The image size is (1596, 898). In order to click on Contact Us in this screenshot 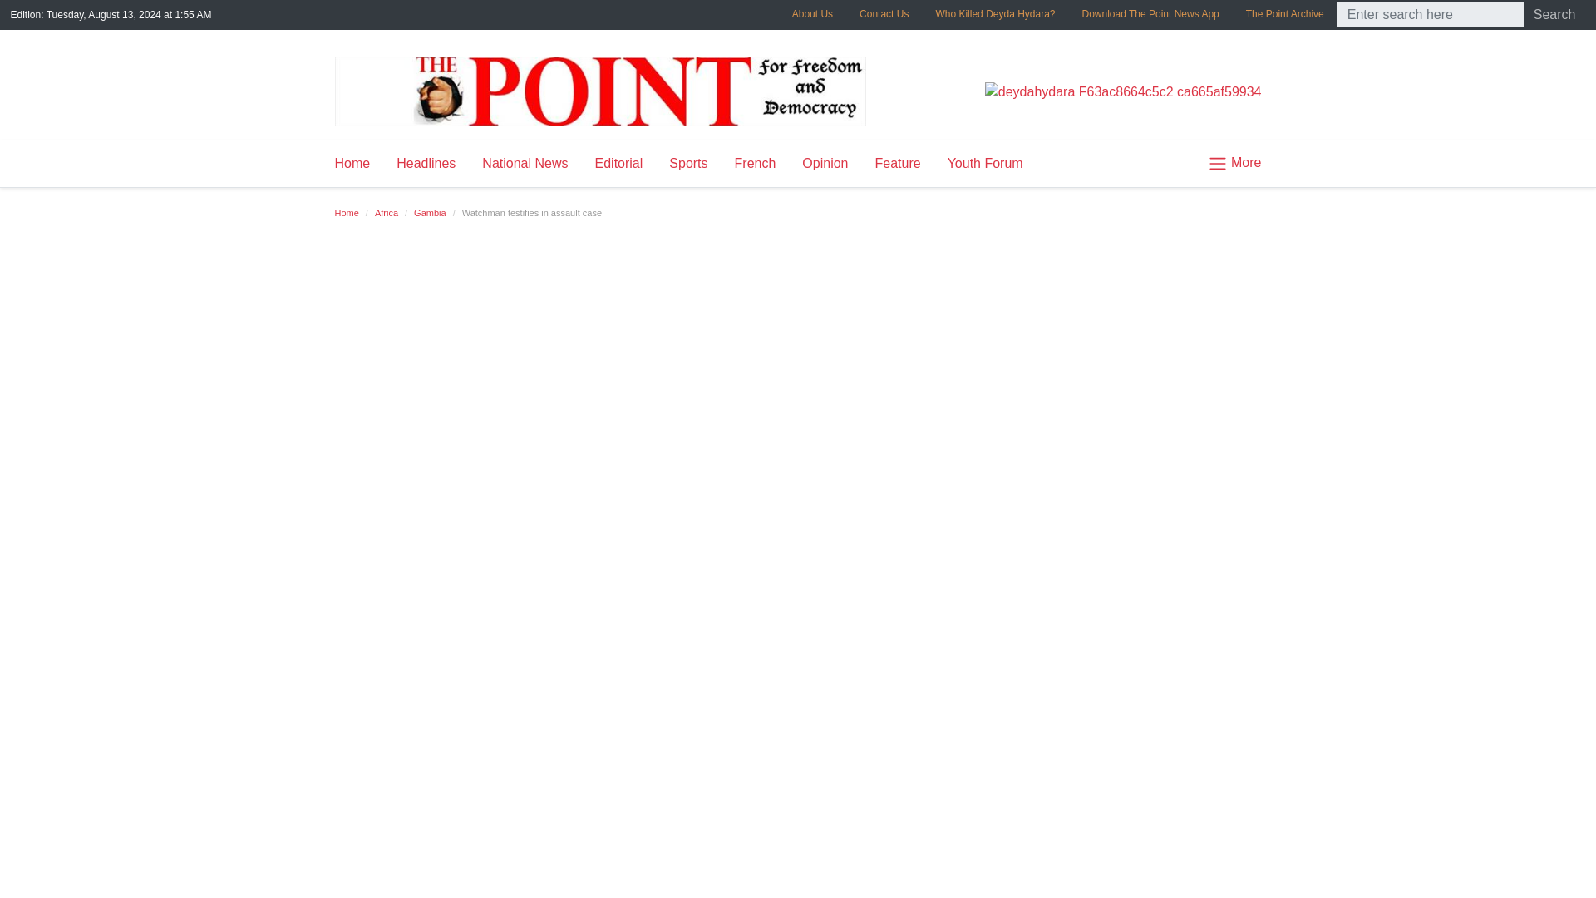, I will do `click(884, 13)`.